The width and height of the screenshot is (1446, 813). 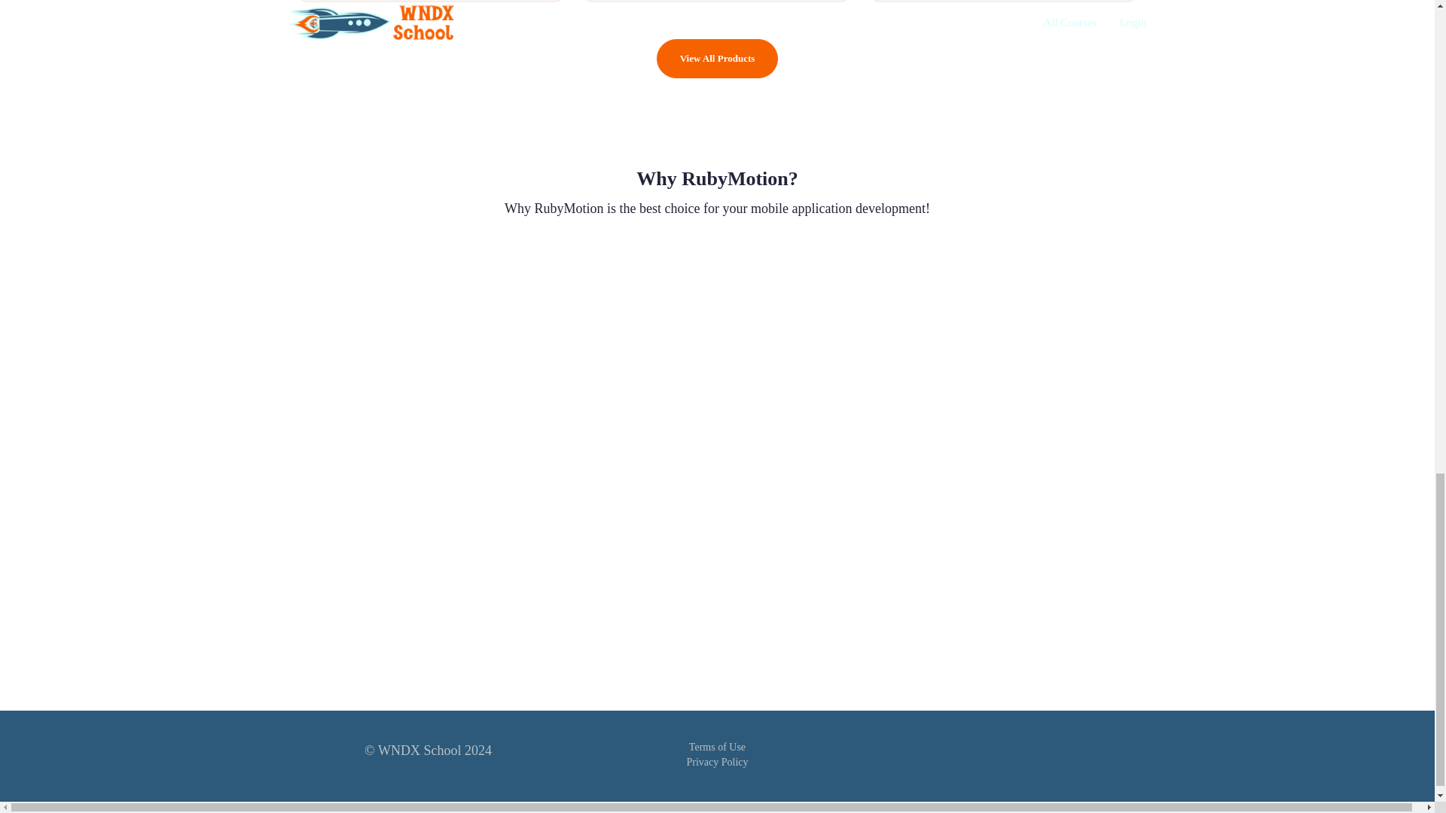 What do you see at coordinates (717, 59) in the screenshot?
I see `View All Products` at bounding box center [717, 59].